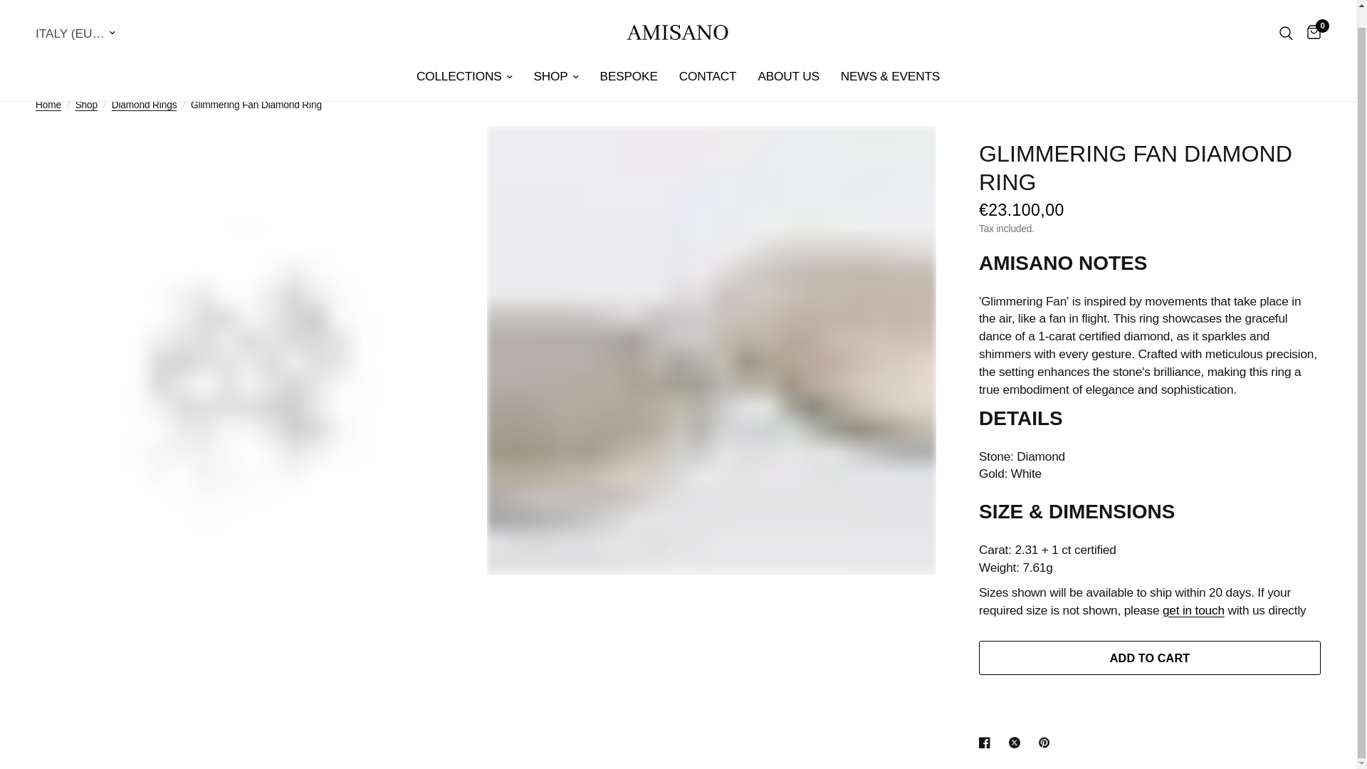 The height and width of the screenshot is (769, 1367). Describe the element at coordinates (556, 59) in the screenshot. I see `SHOP` at that location.